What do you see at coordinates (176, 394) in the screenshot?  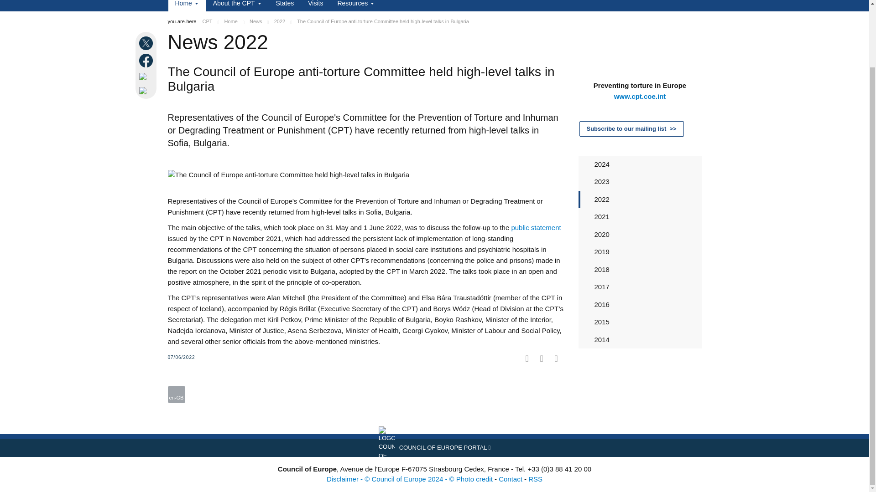 I see `Akcije` at bounding box center [176, 394].